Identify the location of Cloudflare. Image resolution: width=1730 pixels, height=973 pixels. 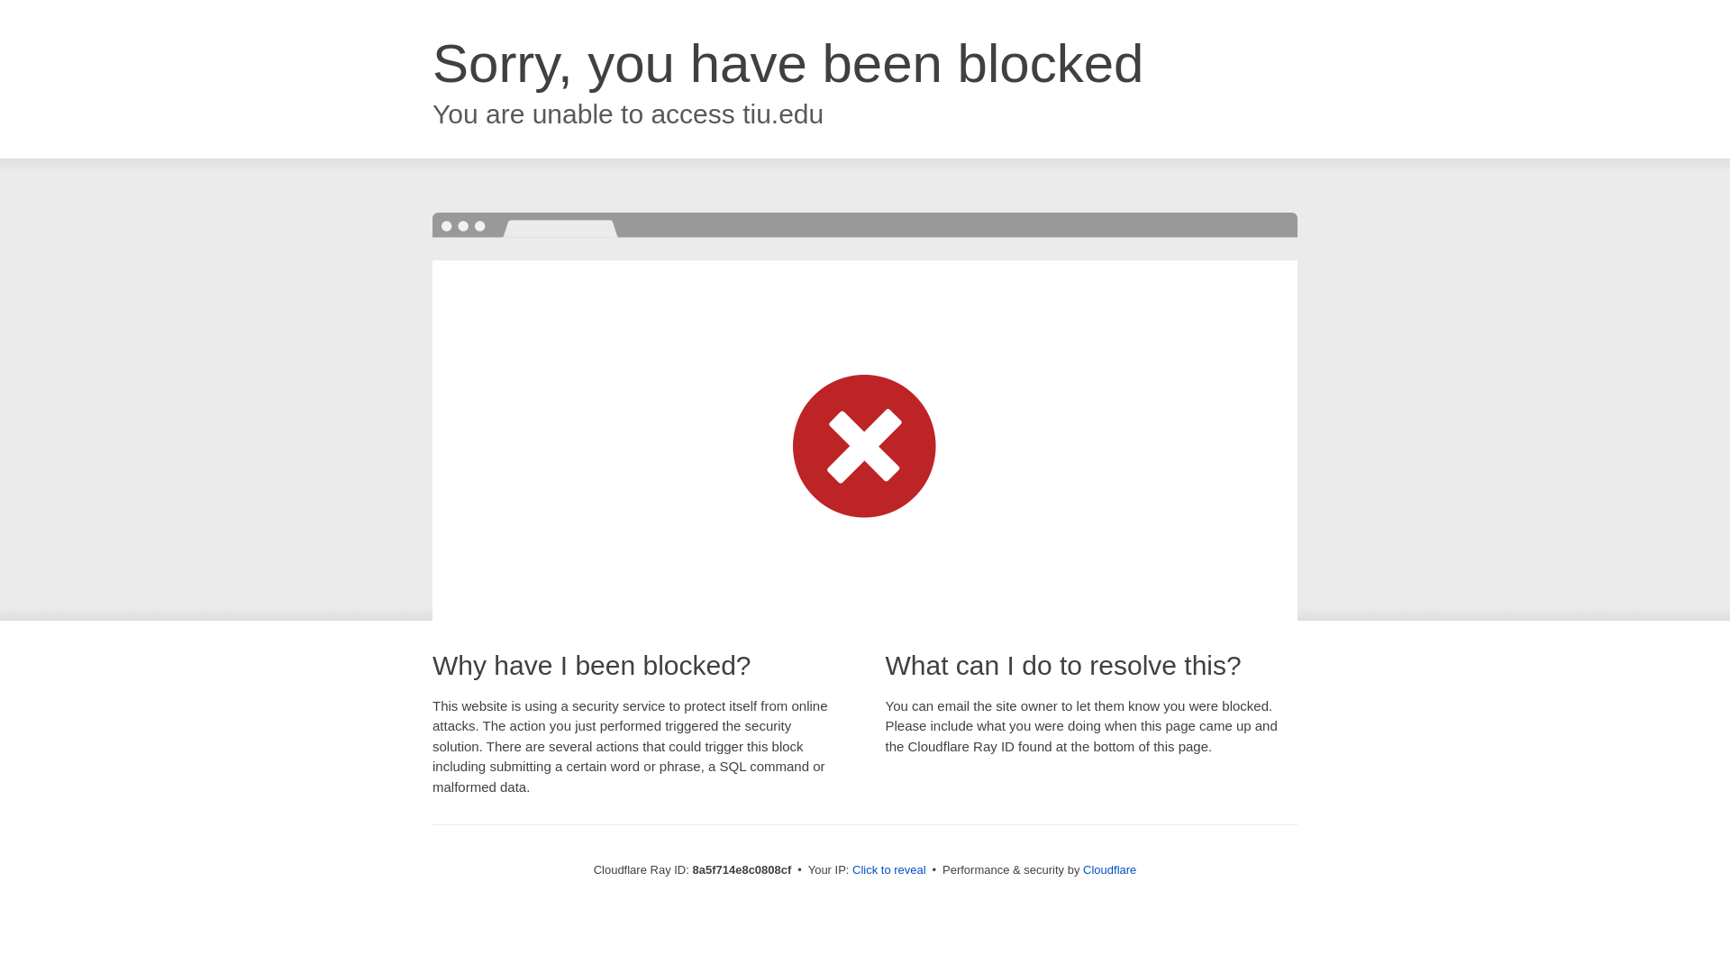
(1109, 869).